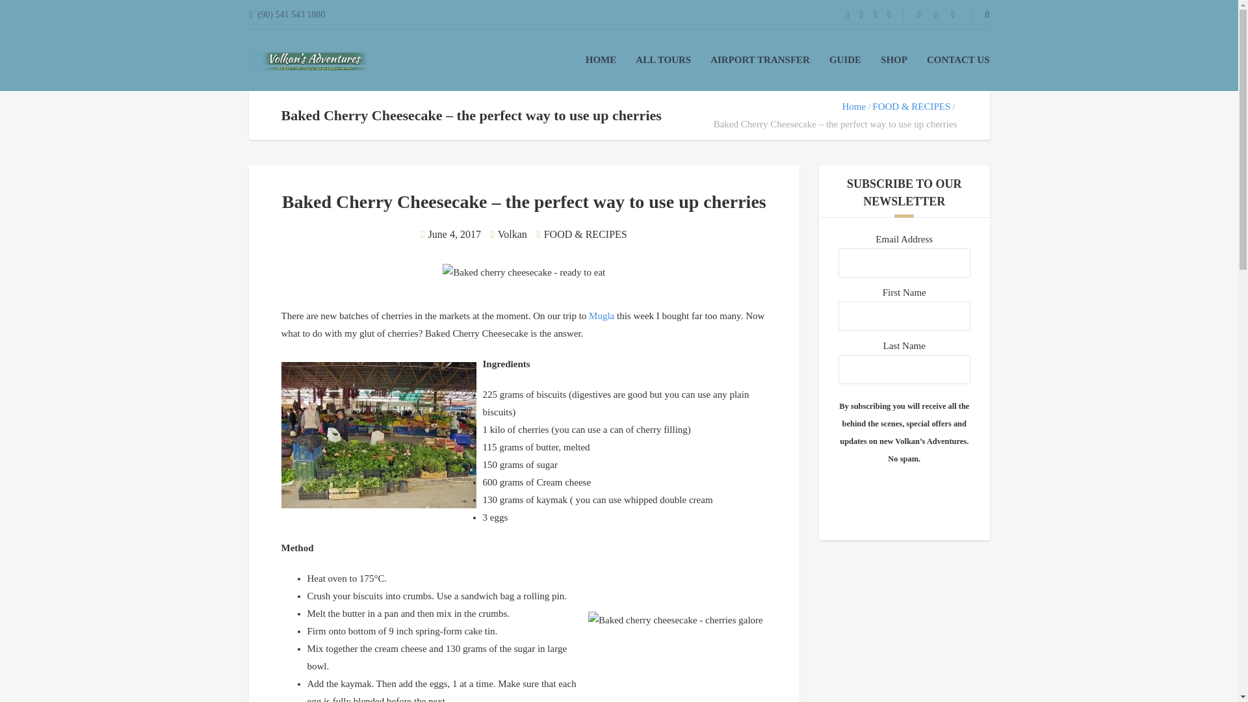  Describe the element at coordinates (454, 234) in the screenshot. I see `June 4, 2017` at that location.